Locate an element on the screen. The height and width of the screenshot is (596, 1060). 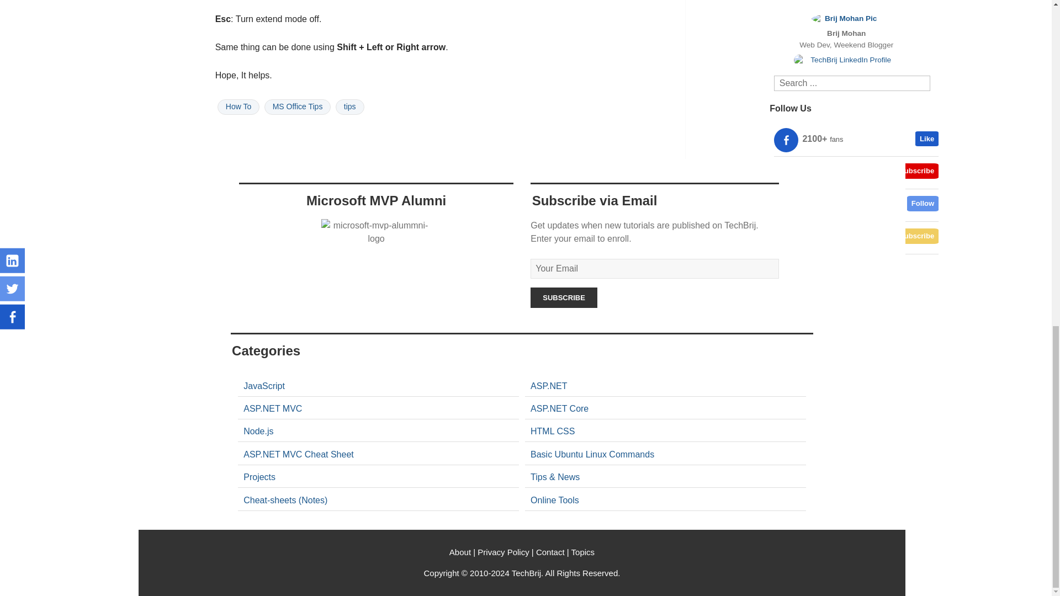
How To is located at coordinates (239, 107).